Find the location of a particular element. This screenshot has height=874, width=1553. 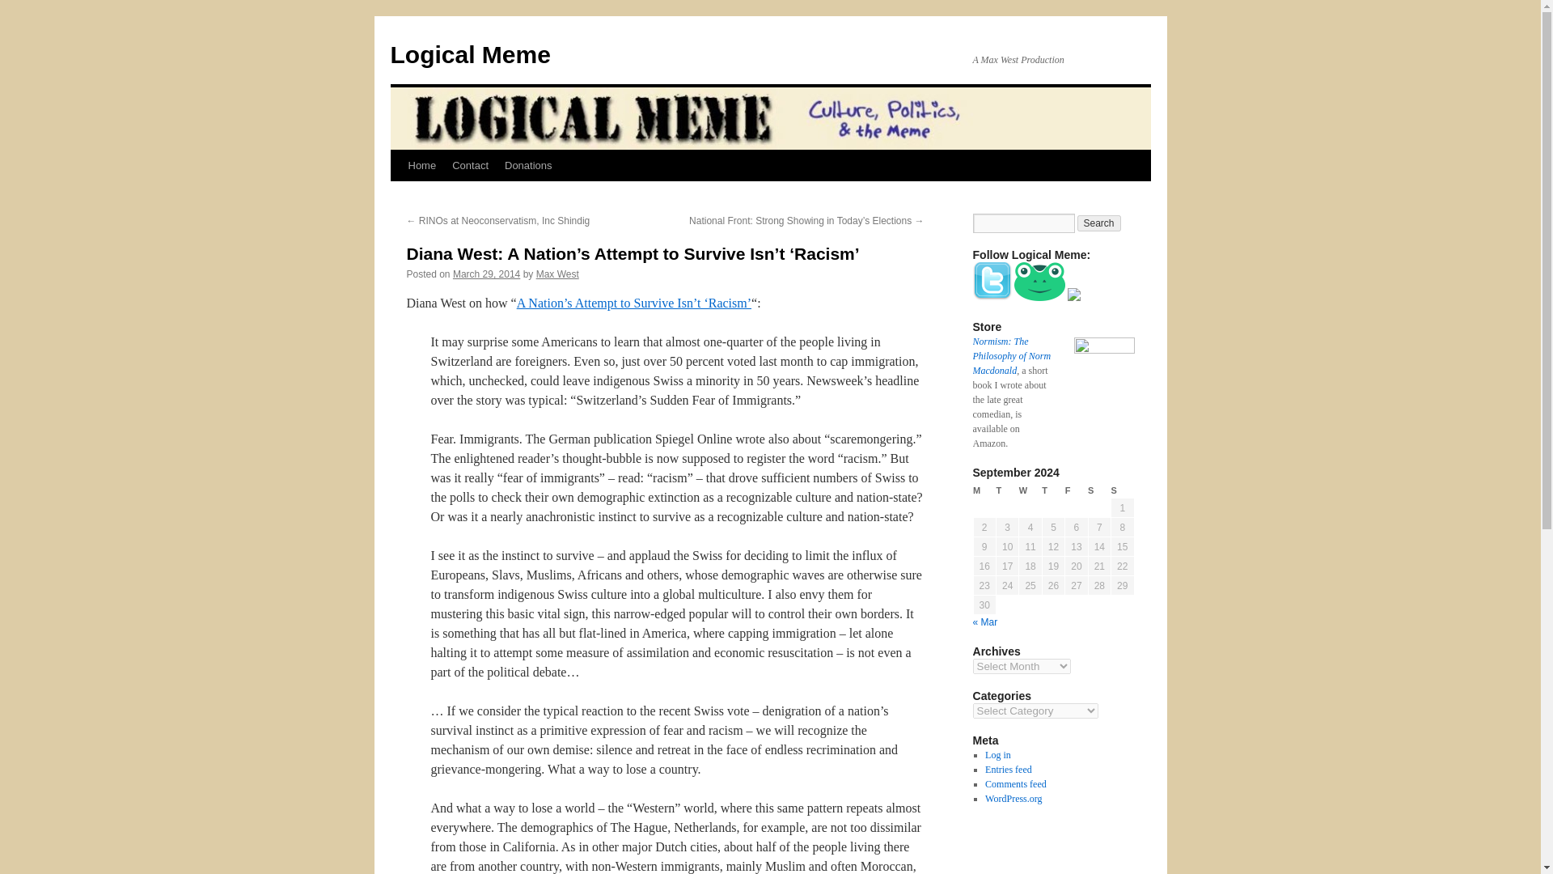

Contact is located at coordinates (471, 165).